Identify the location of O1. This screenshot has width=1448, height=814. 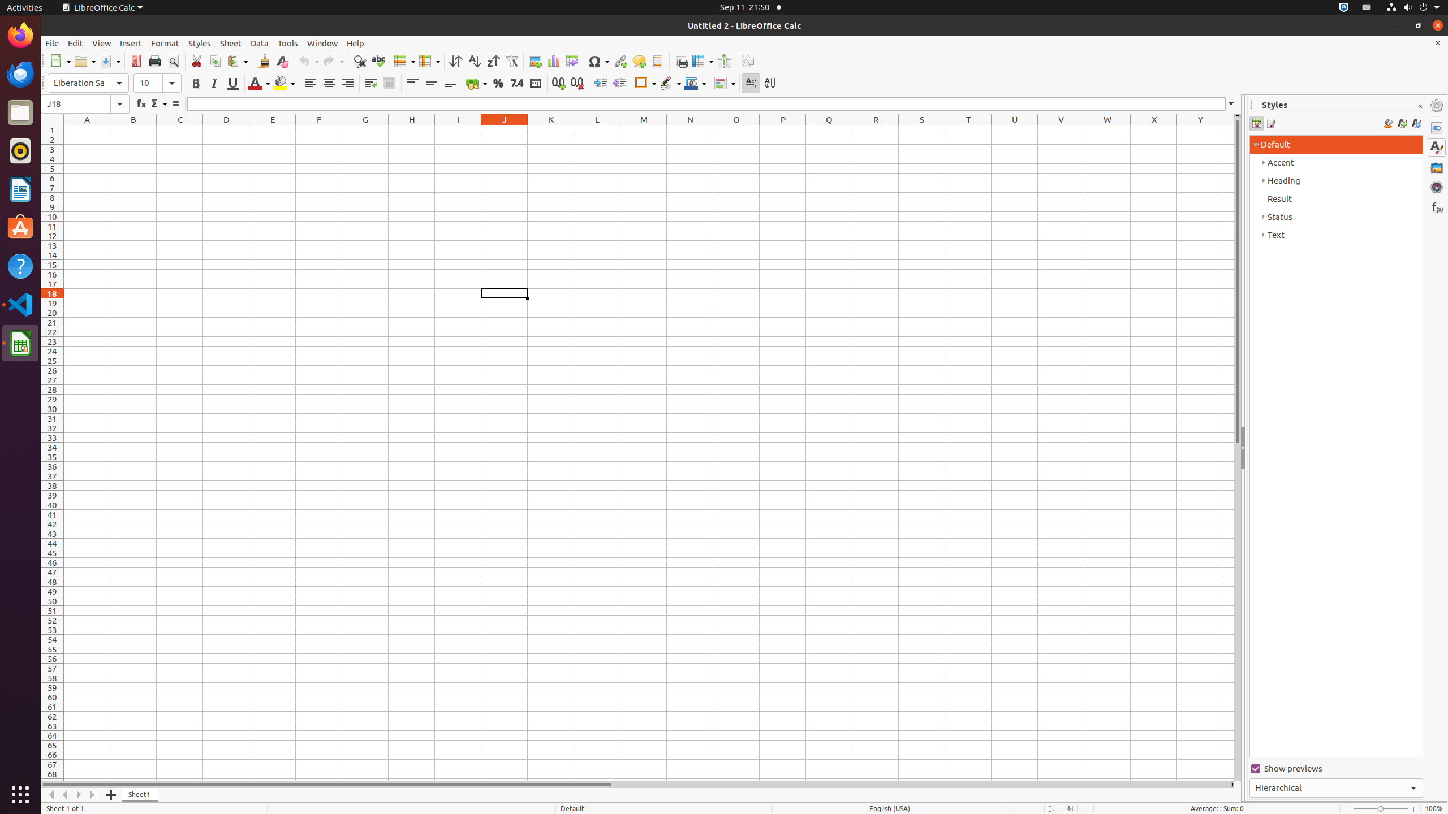
(736, 130).